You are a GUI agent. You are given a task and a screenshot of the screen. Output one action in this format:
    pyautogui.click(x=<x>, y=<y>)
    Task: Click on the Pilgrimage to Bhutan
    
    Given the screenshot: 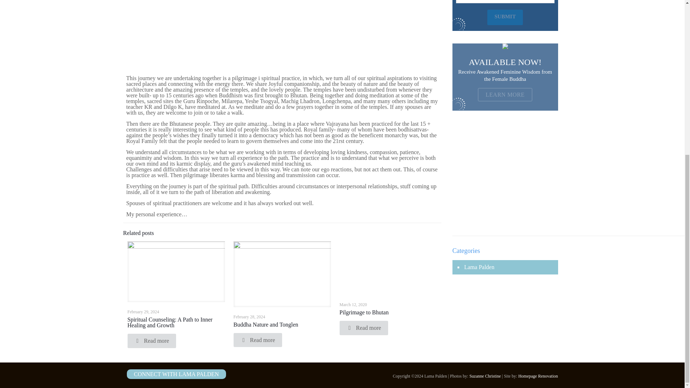 What is the action you would take?
    pyautogui.click(x=364, y=312)
    